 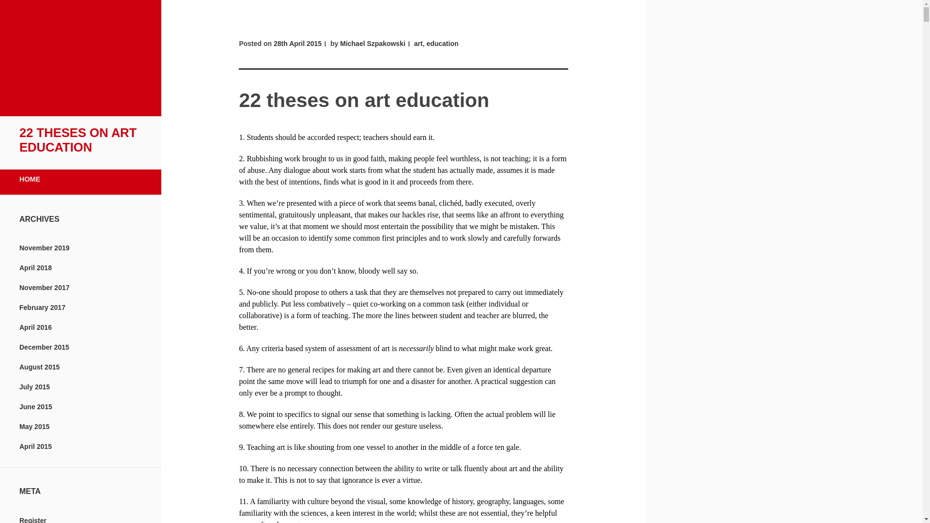 What do you see at coordinates (36, 327) in the screenshot?
I see `April 2016` at bounding box center [36, 327].